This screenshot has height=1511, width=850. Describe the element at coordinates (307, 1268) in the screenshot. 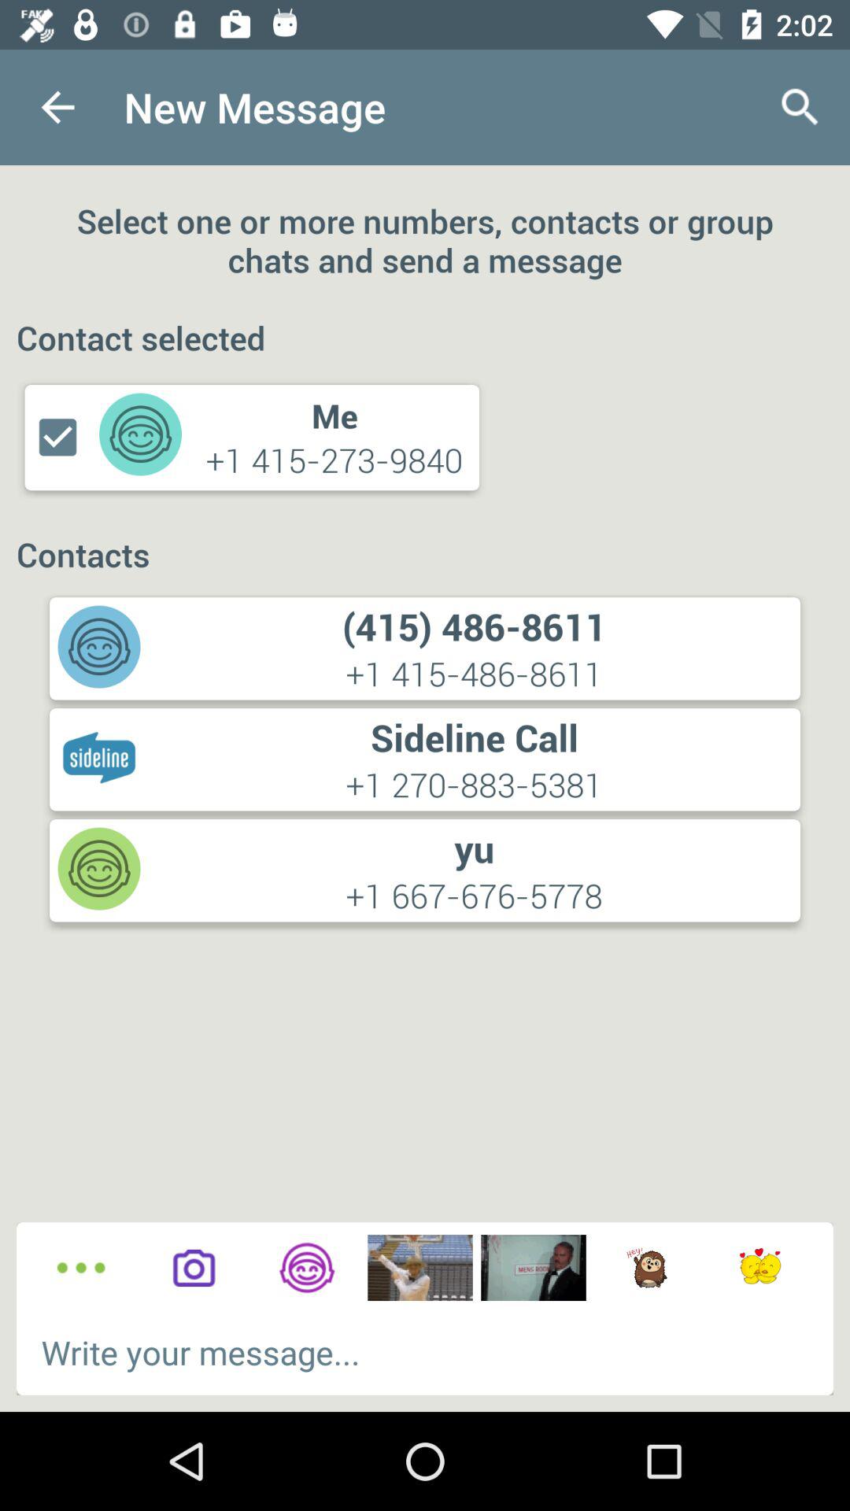

I see `go to contacts` at that location.